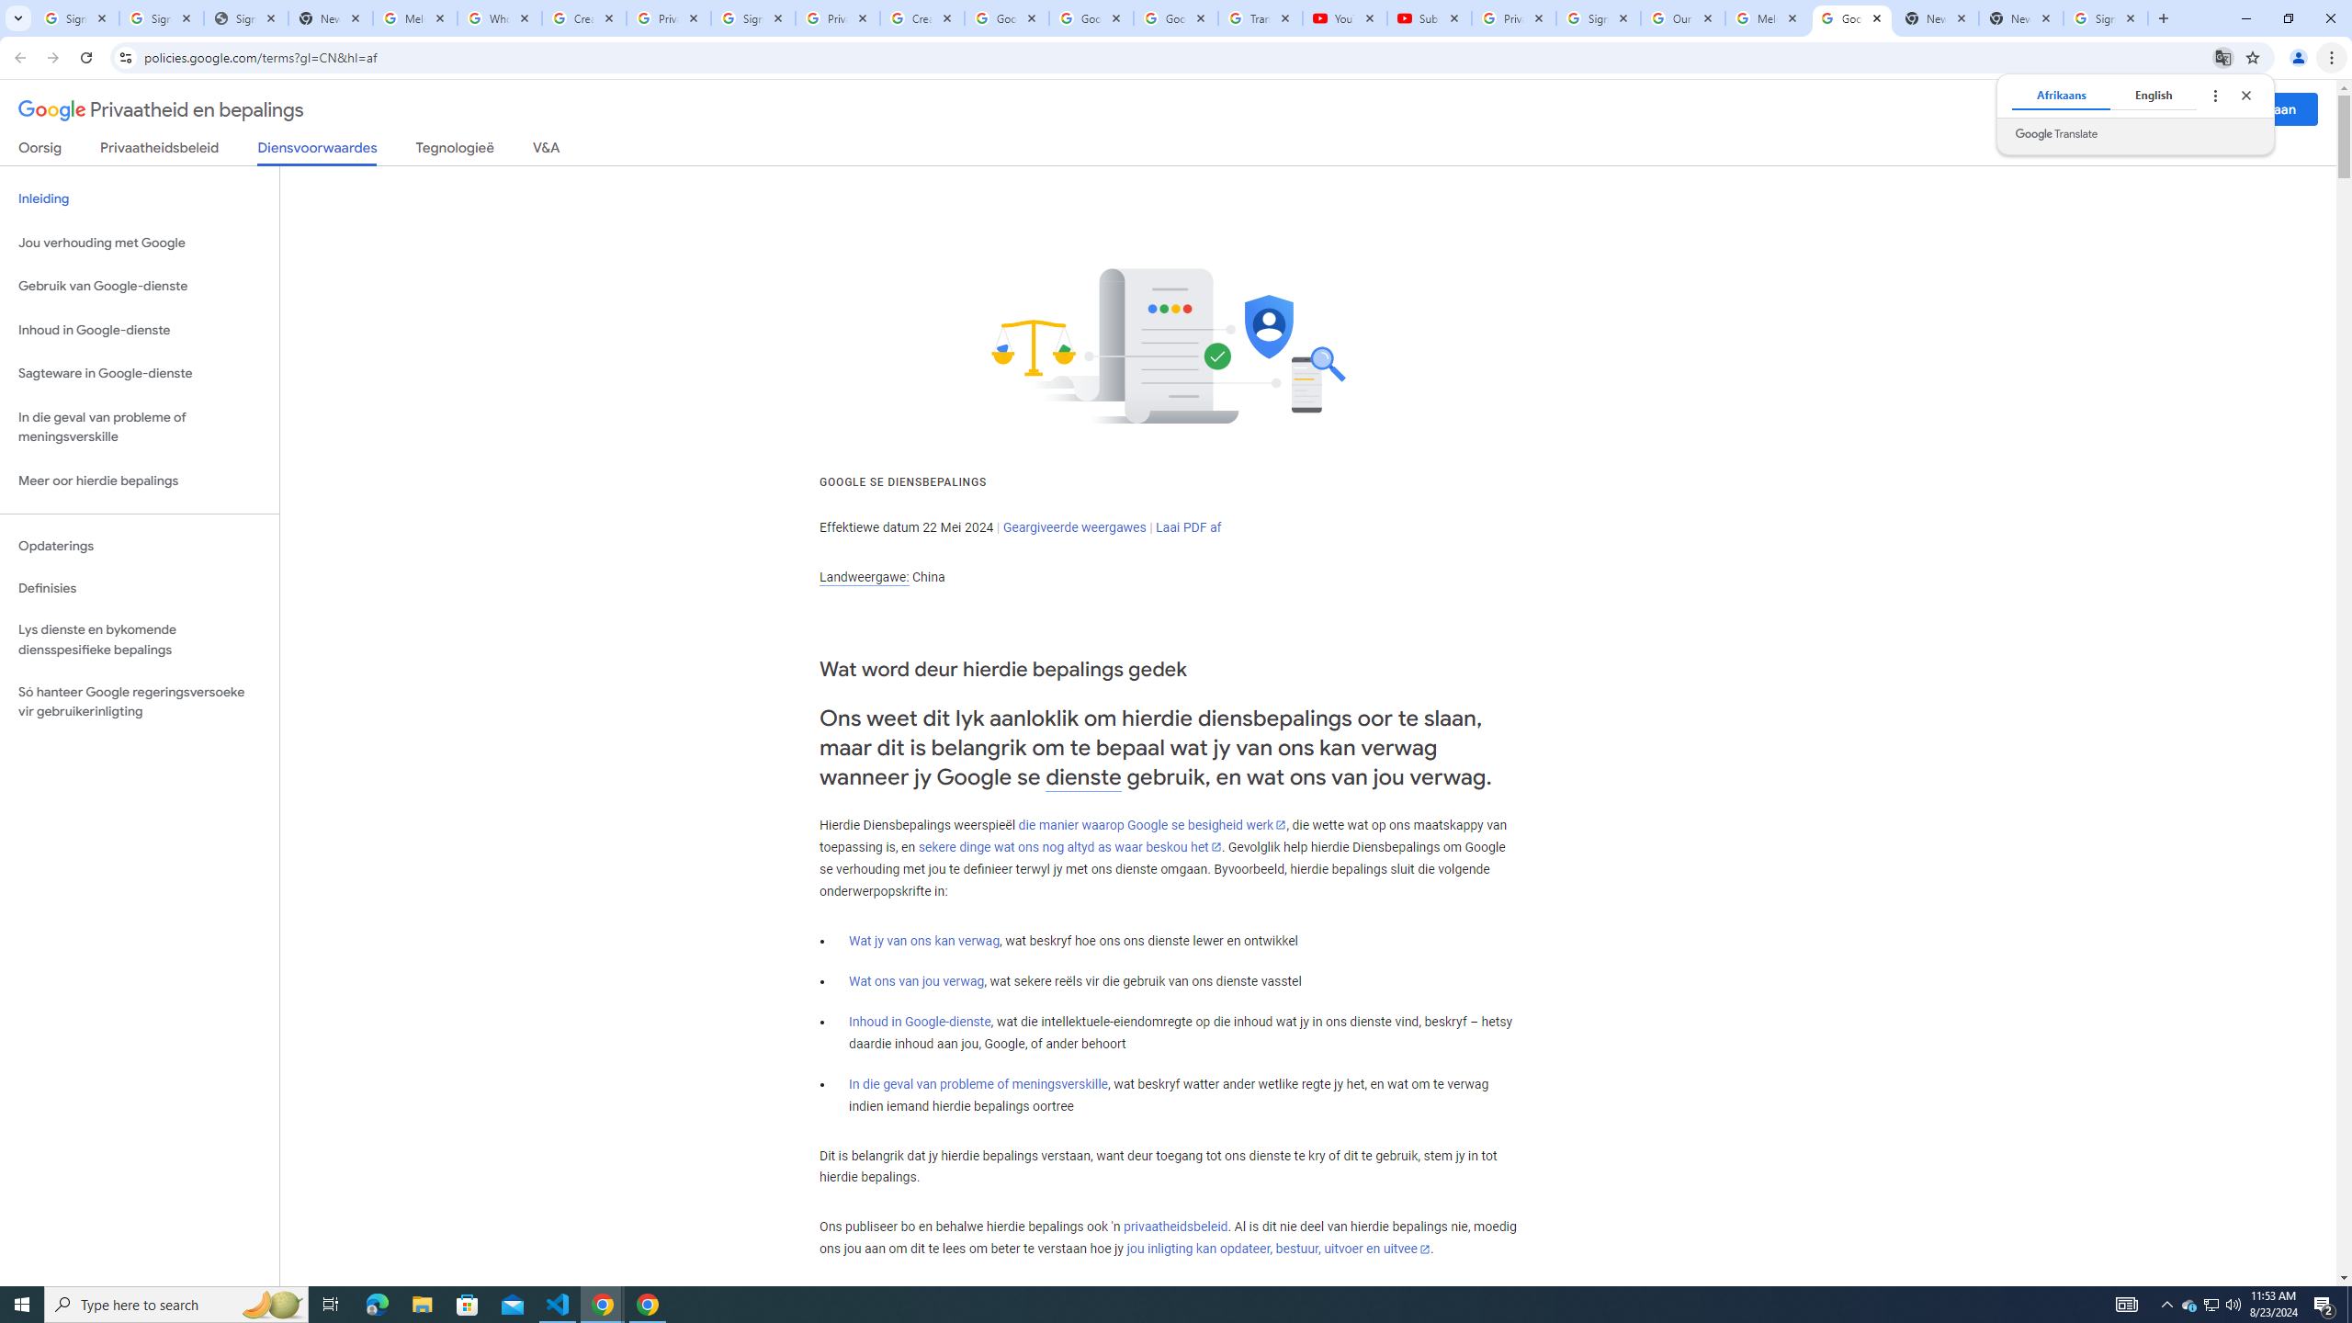 The image size is (2352, 1323). Describe the element at coordinates (2223, 57) in the screenshot. I see `Translate this page` at that location.